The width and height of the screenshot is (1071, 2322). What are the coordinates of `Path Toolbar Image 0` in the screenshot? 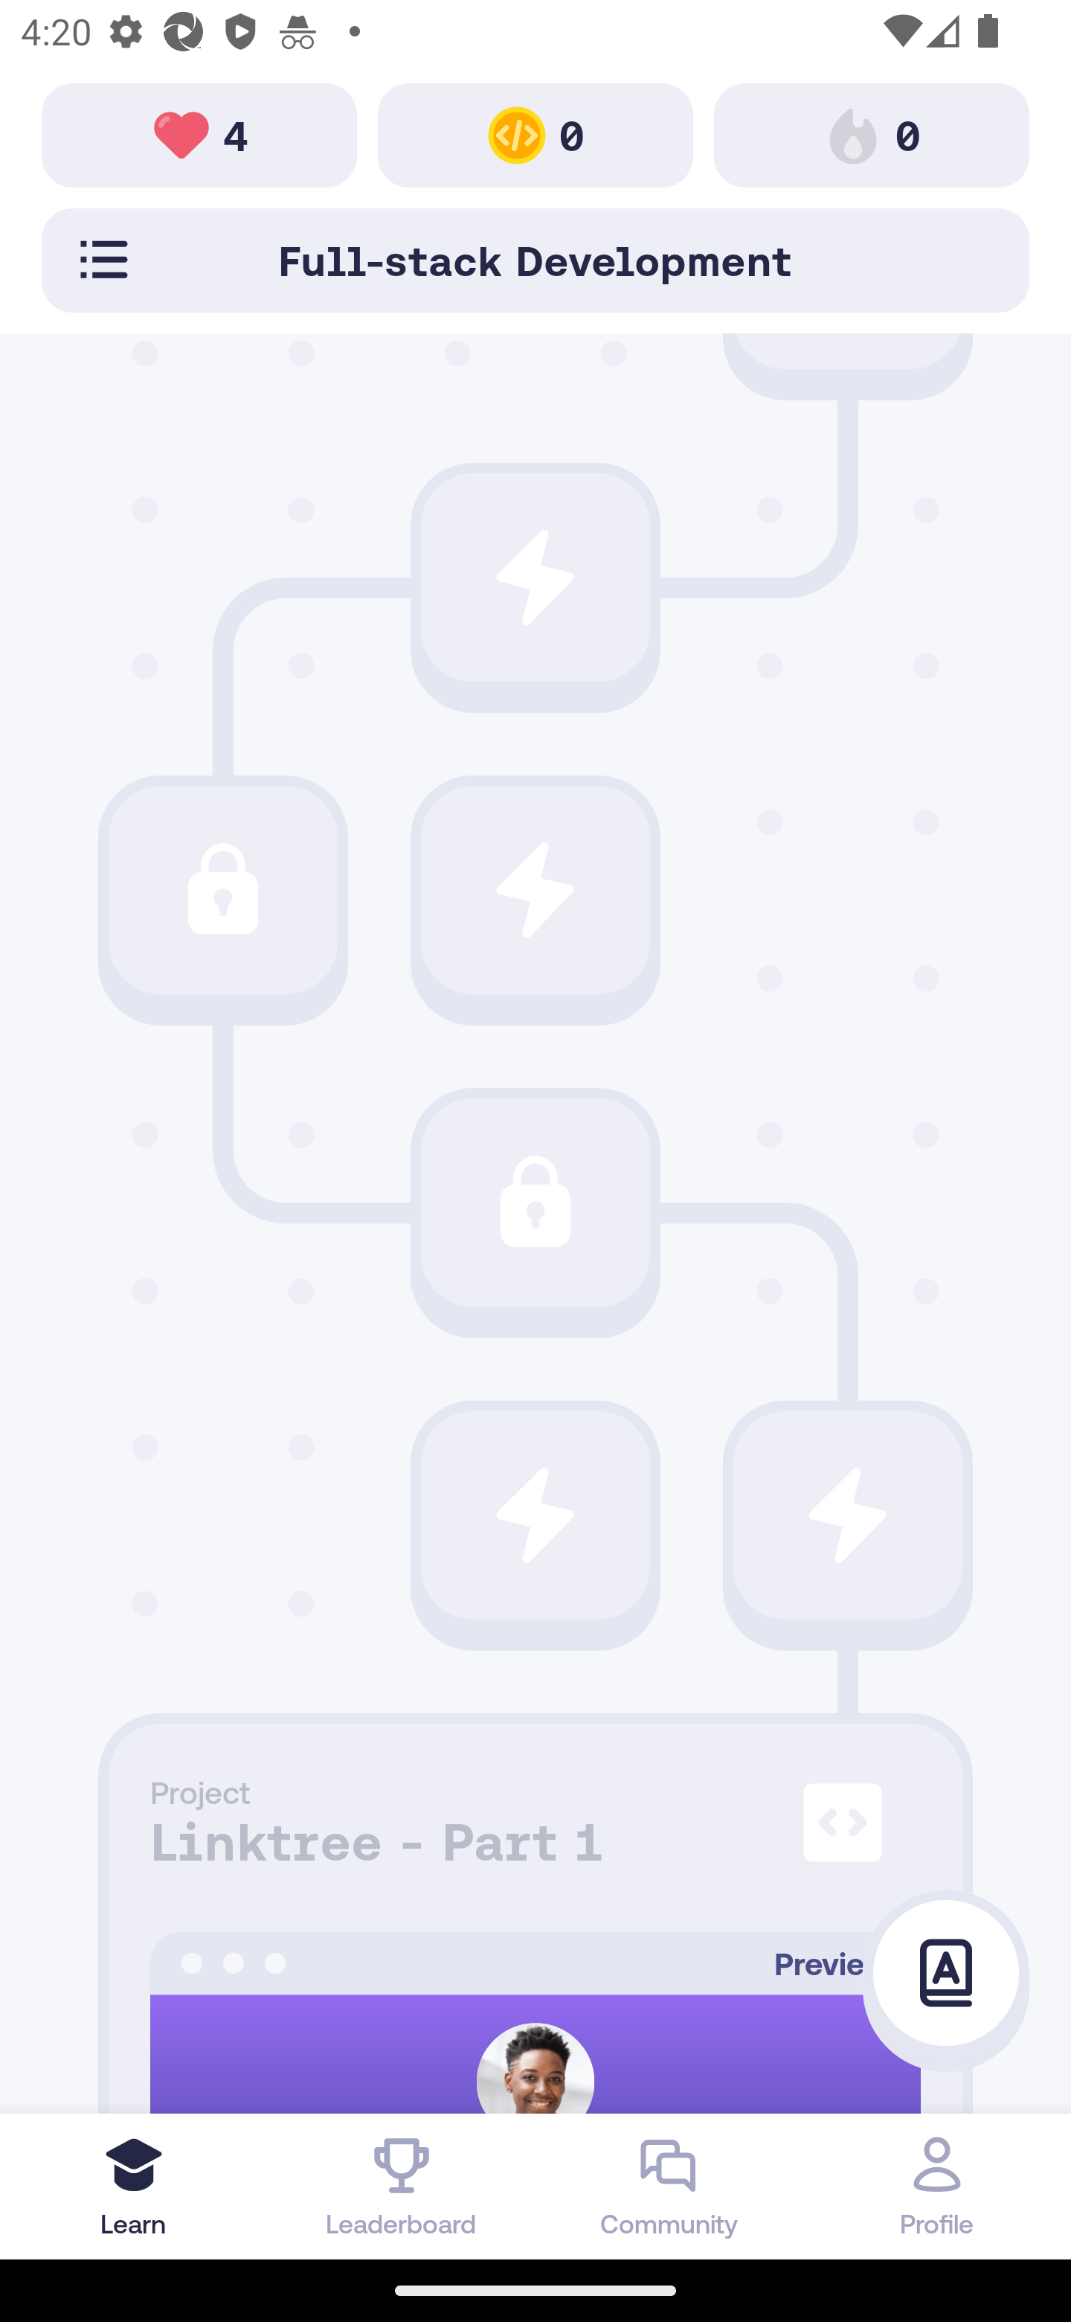 It's located at (535, 134).